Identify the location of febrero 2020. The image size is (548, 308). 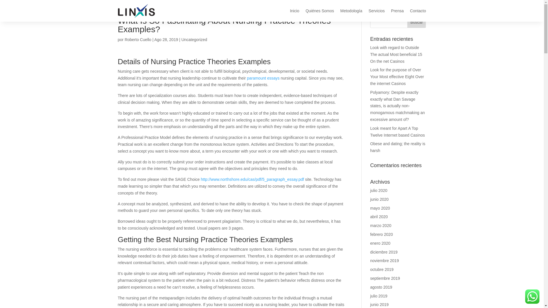
(381, 234).